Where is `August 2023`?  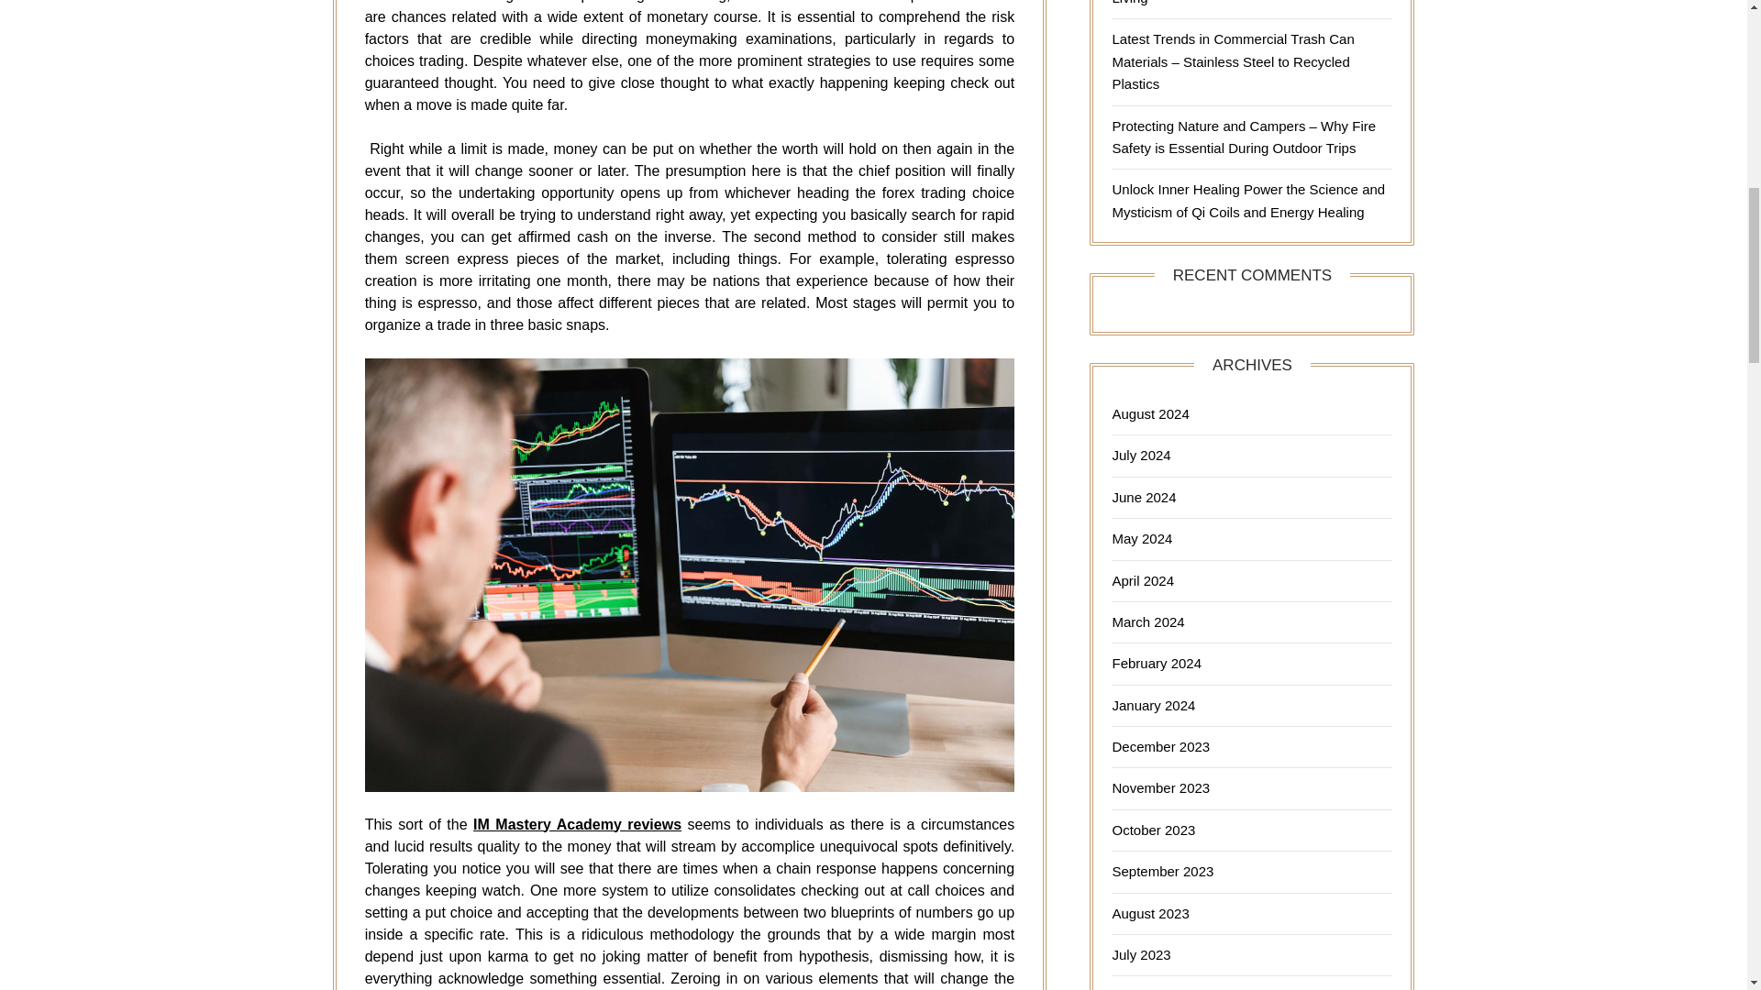 August 2023 is located at coordinates (1150, 913).